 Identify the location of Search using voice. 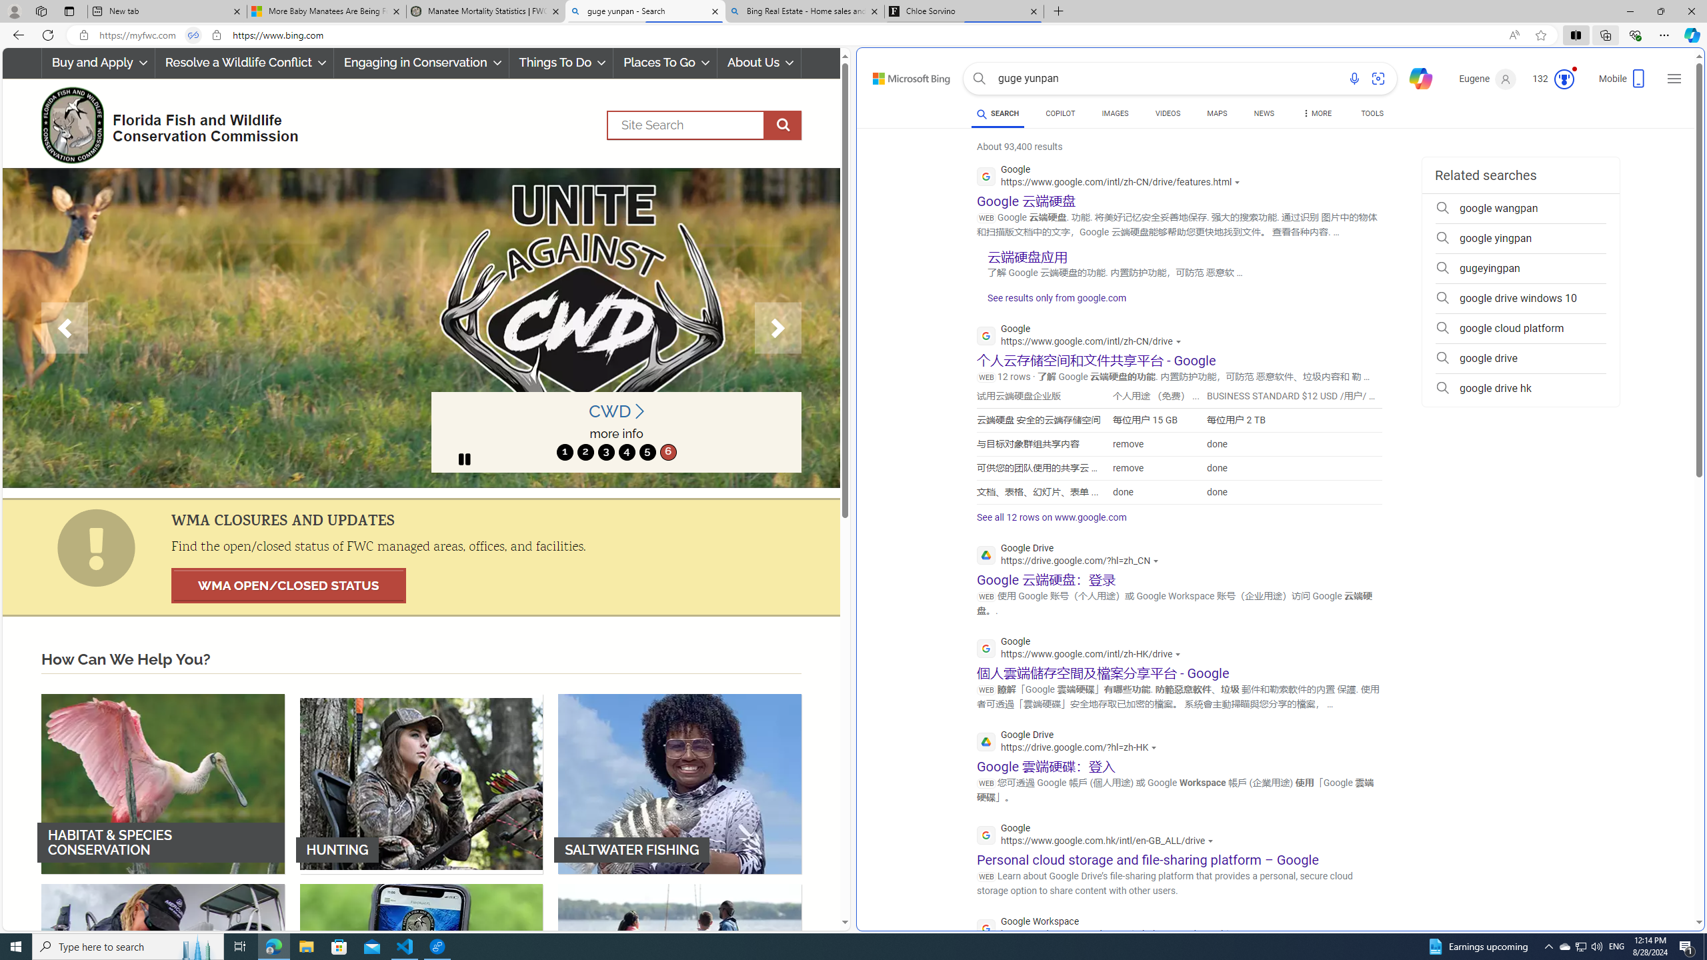
(1354, 79).